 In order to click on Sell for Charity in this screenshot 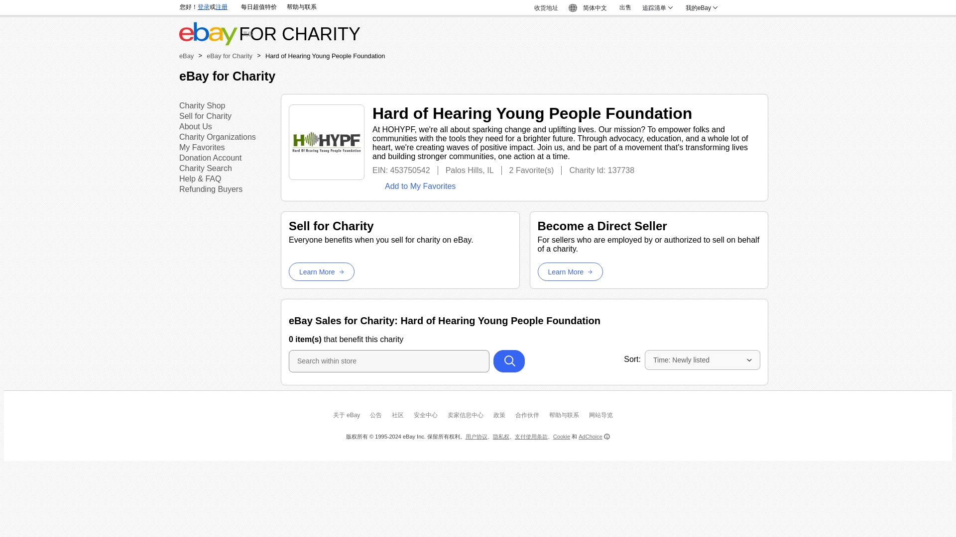, I will do `click(205, 115)`.